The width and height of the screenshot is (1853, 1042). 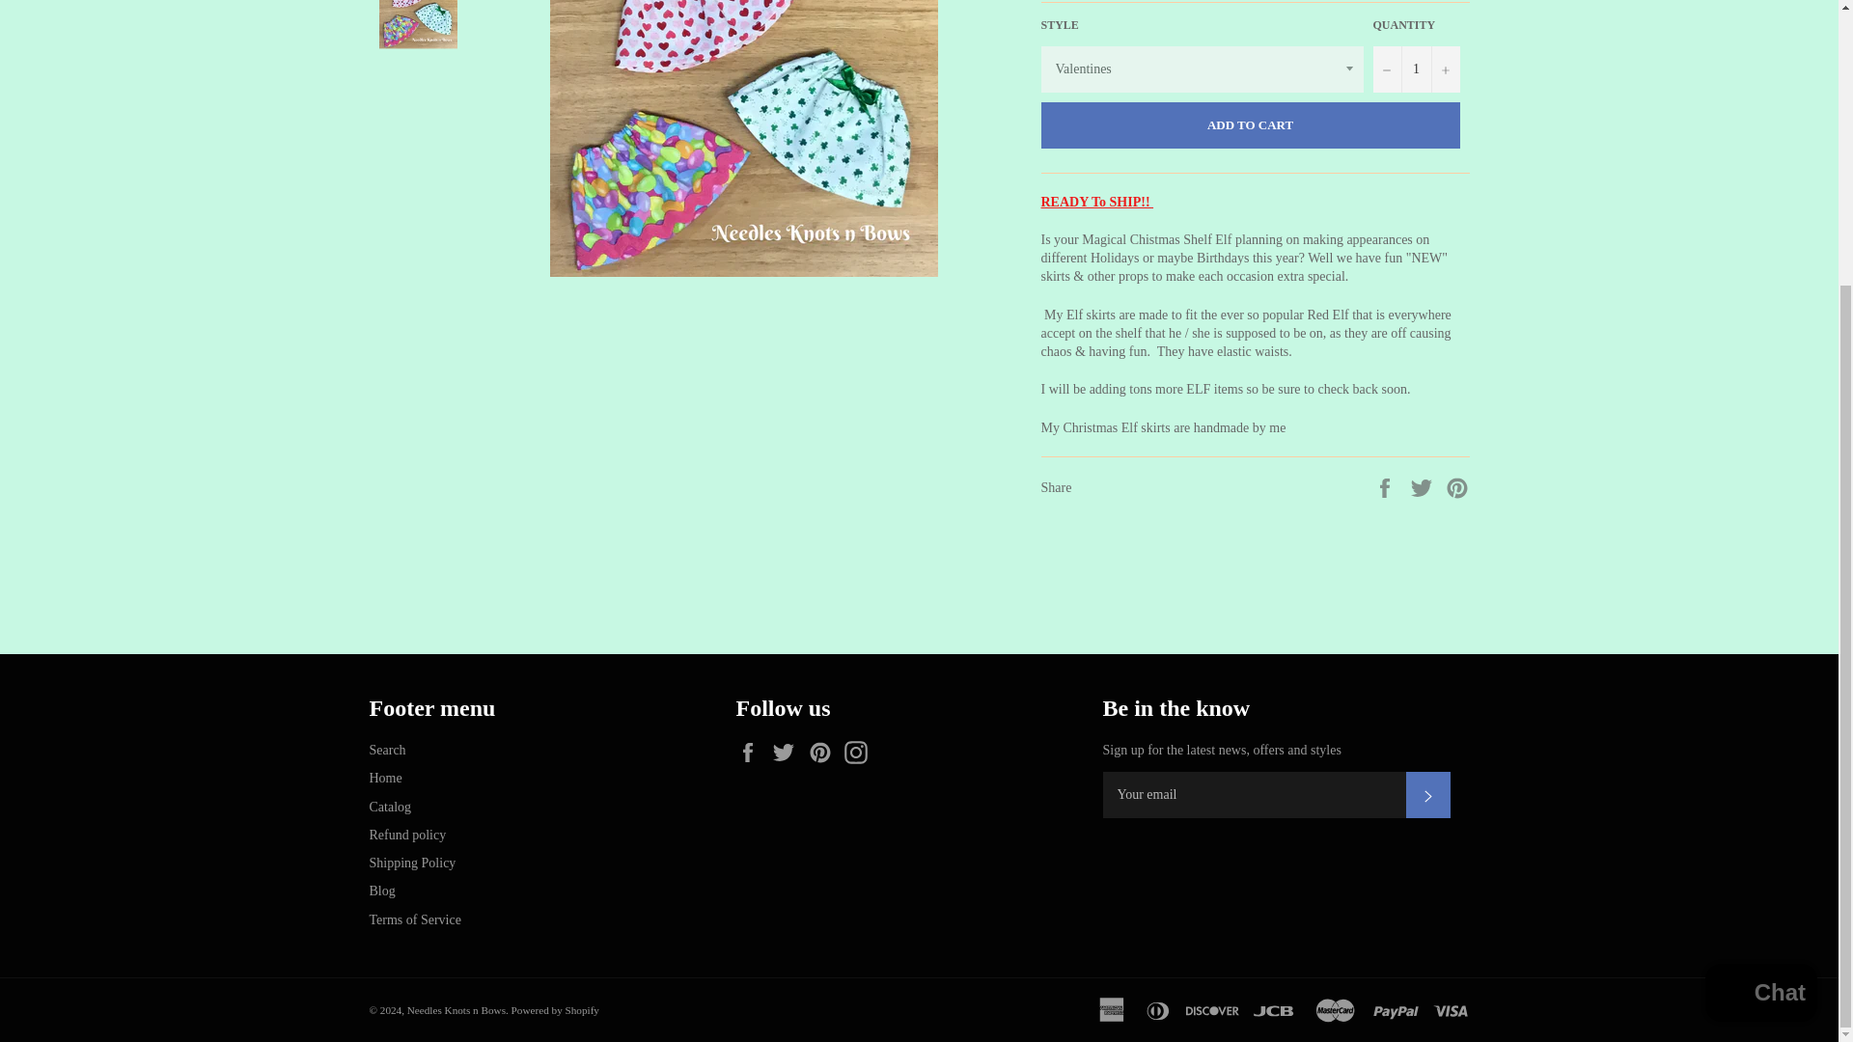 I want to click on Tweet on Twitter, so click(x=1424, y=486).